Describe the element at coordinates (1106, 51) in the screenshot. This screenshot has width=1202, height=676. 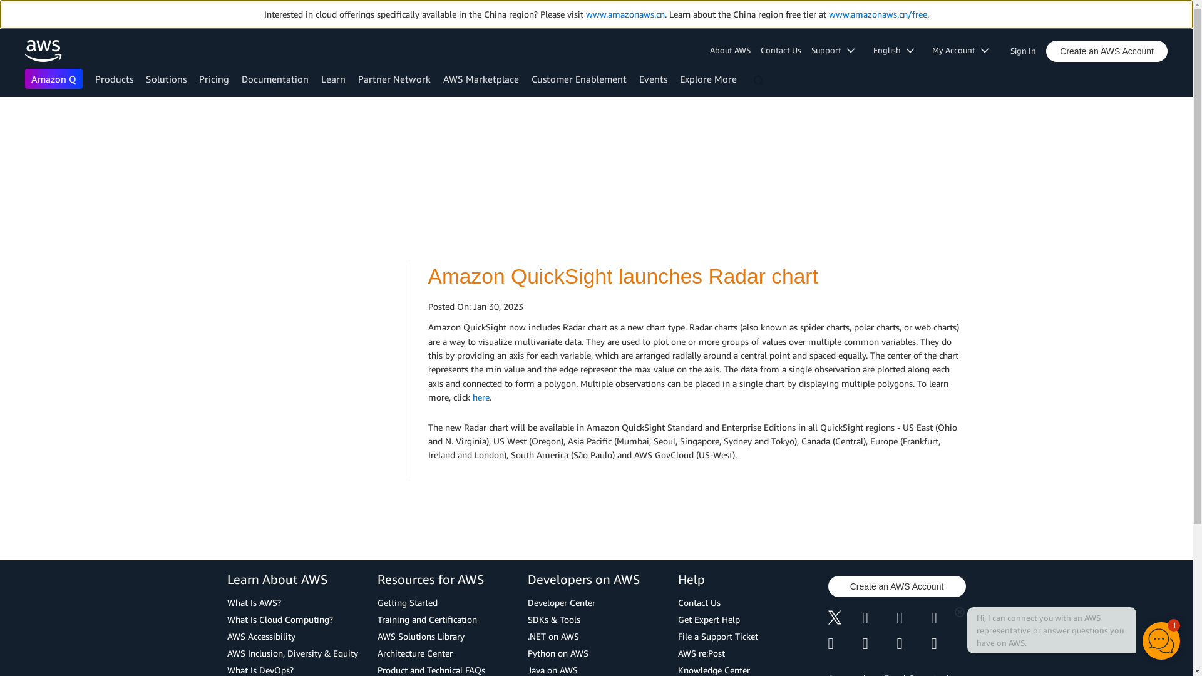
I see `Create an AWS Account` at that location.